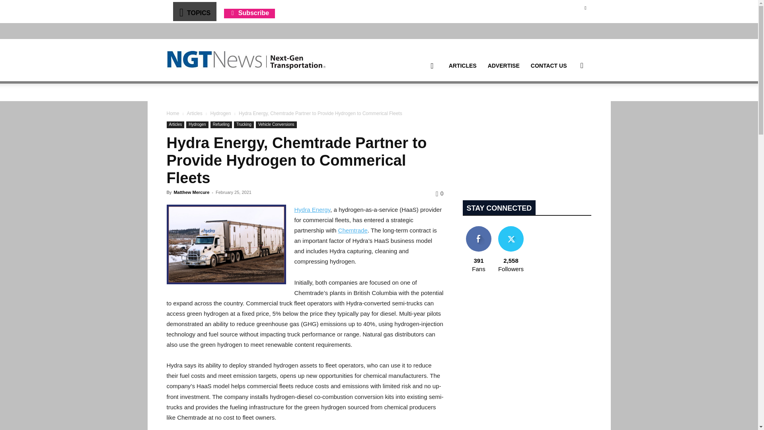  Describe the element at coordinates (246, 60) in the screenshot. I see `Alternative Fuel News, CNG News` at that location.